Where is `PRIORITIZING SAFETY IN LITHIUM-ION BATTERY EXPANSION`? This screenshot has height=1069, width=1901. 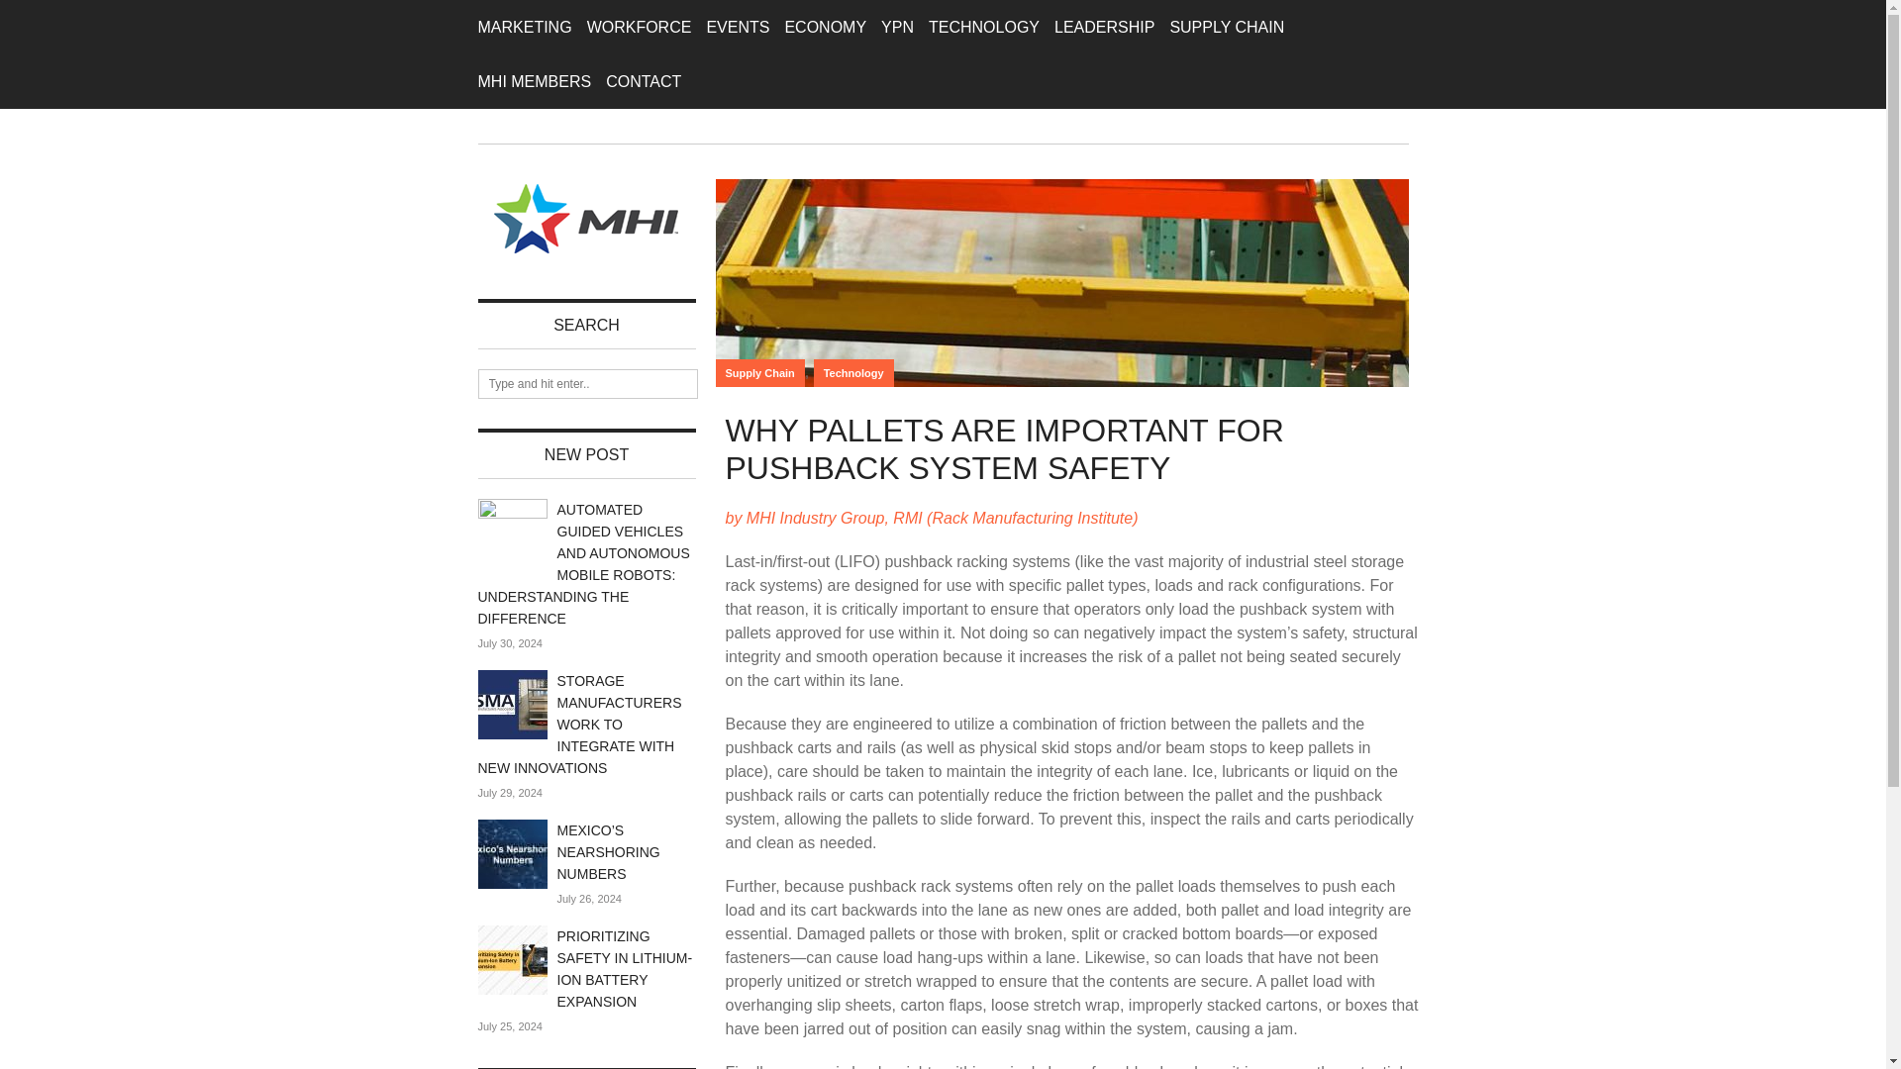
PRIORITIZING SAFETY IN LITHIUM-ION BATTERY EXPANSION is located at coordinates (624, 968).